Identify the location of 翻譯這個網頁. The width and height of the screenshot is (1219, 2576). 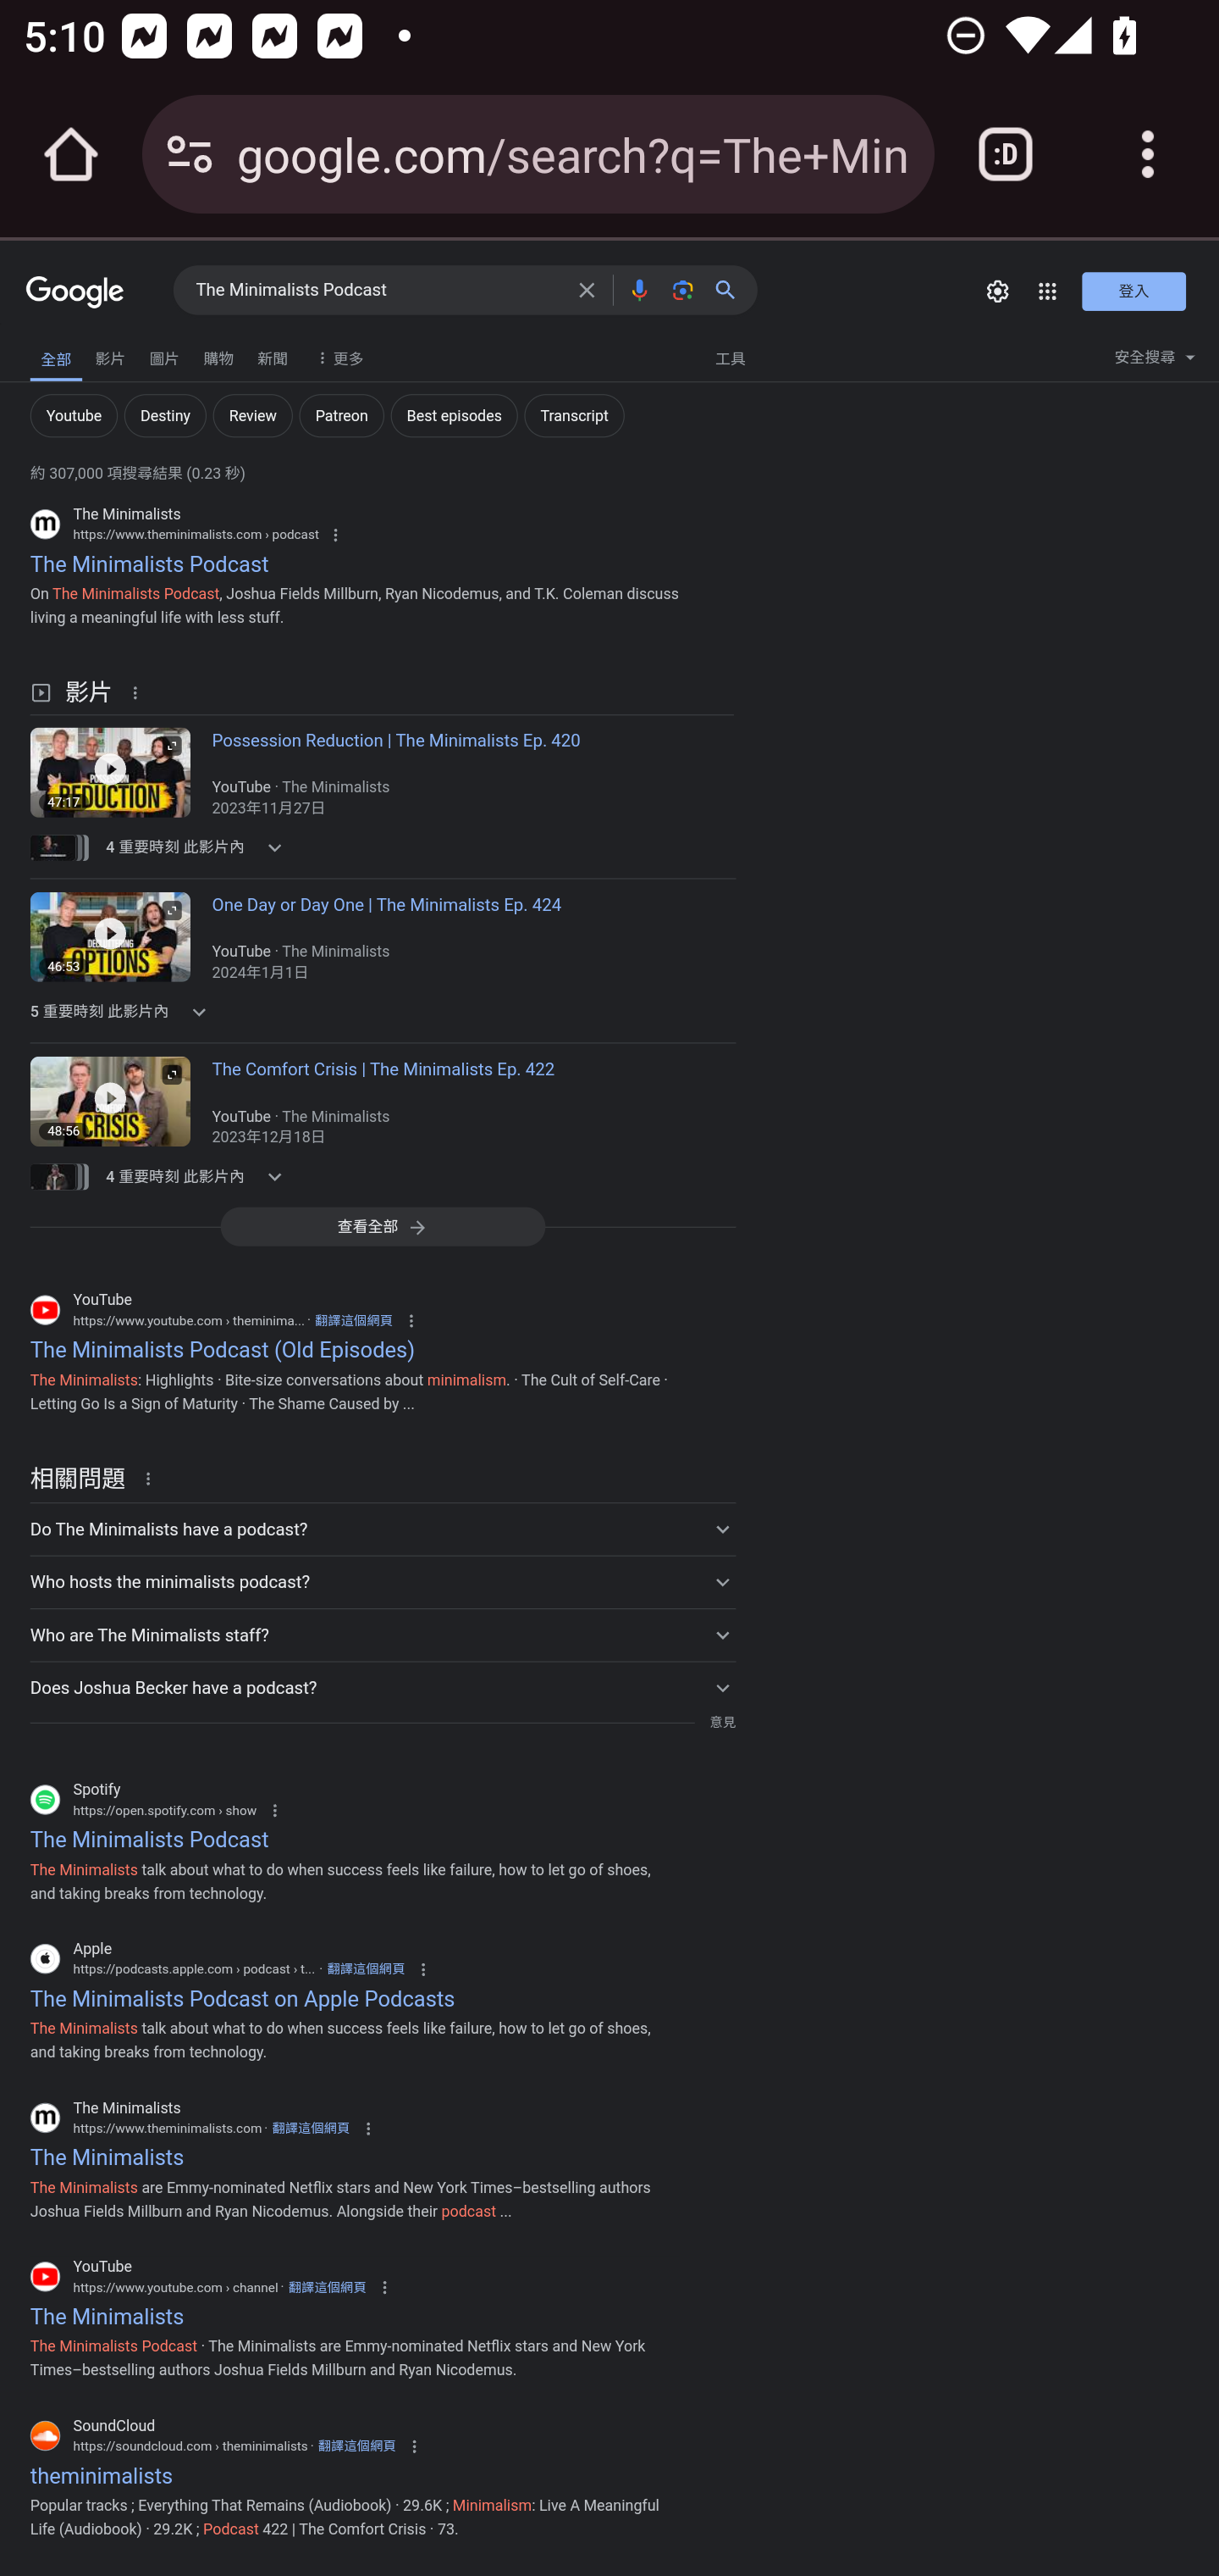
(354, 1321).